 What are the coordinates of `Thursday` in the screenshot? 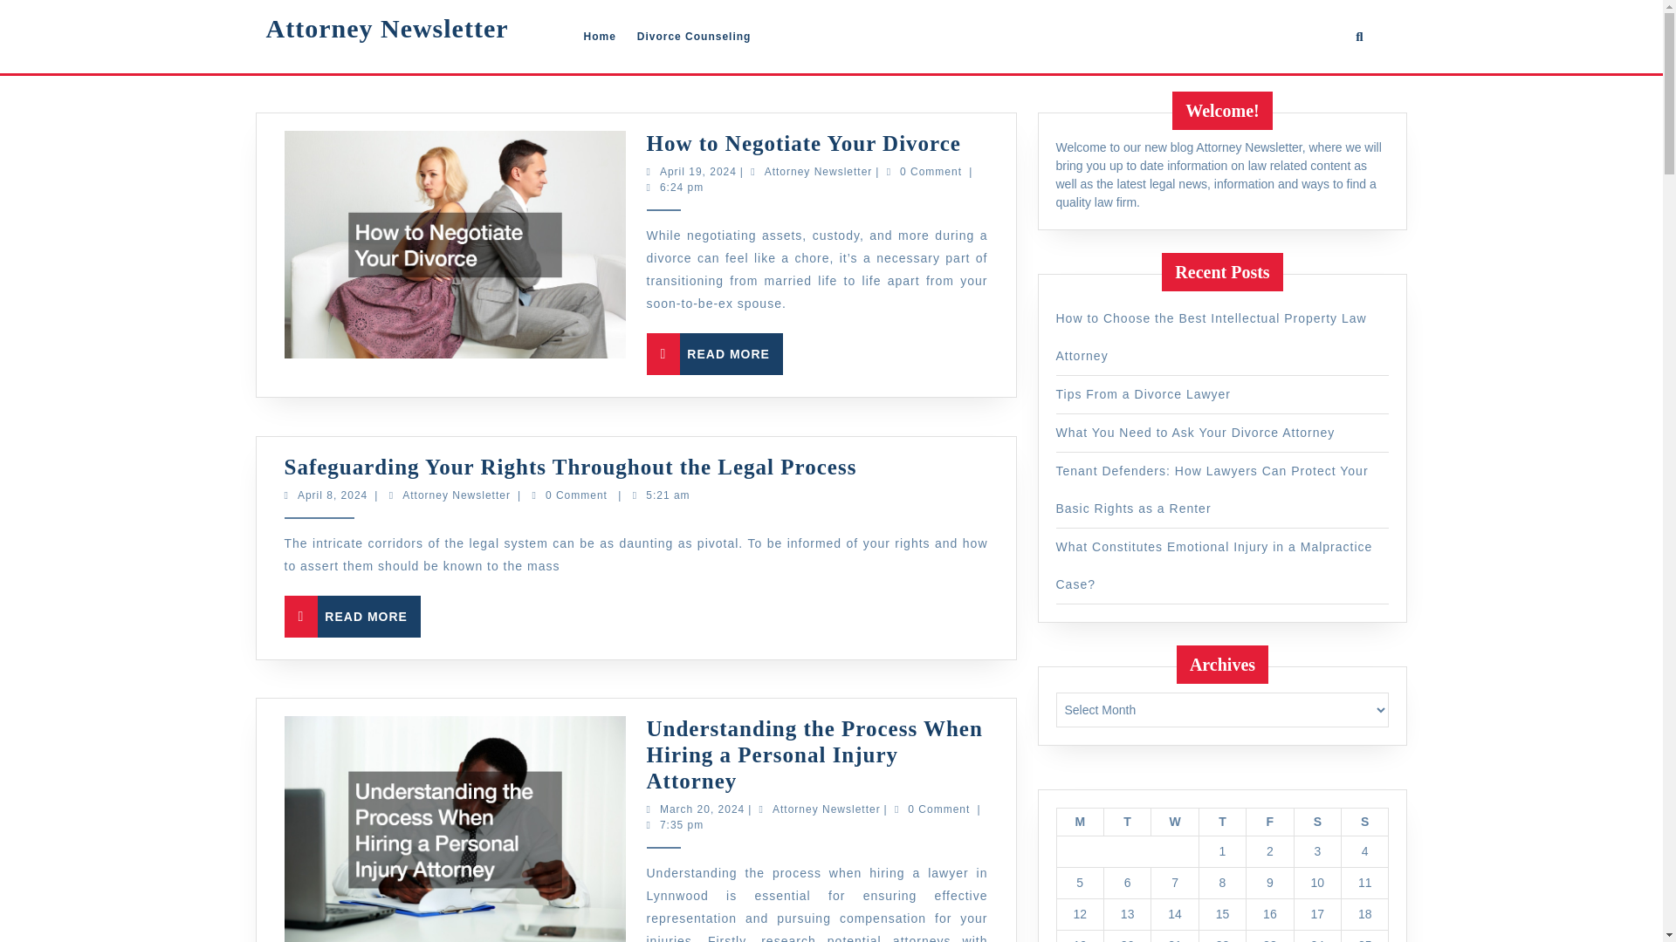 It's located at (7, 172).